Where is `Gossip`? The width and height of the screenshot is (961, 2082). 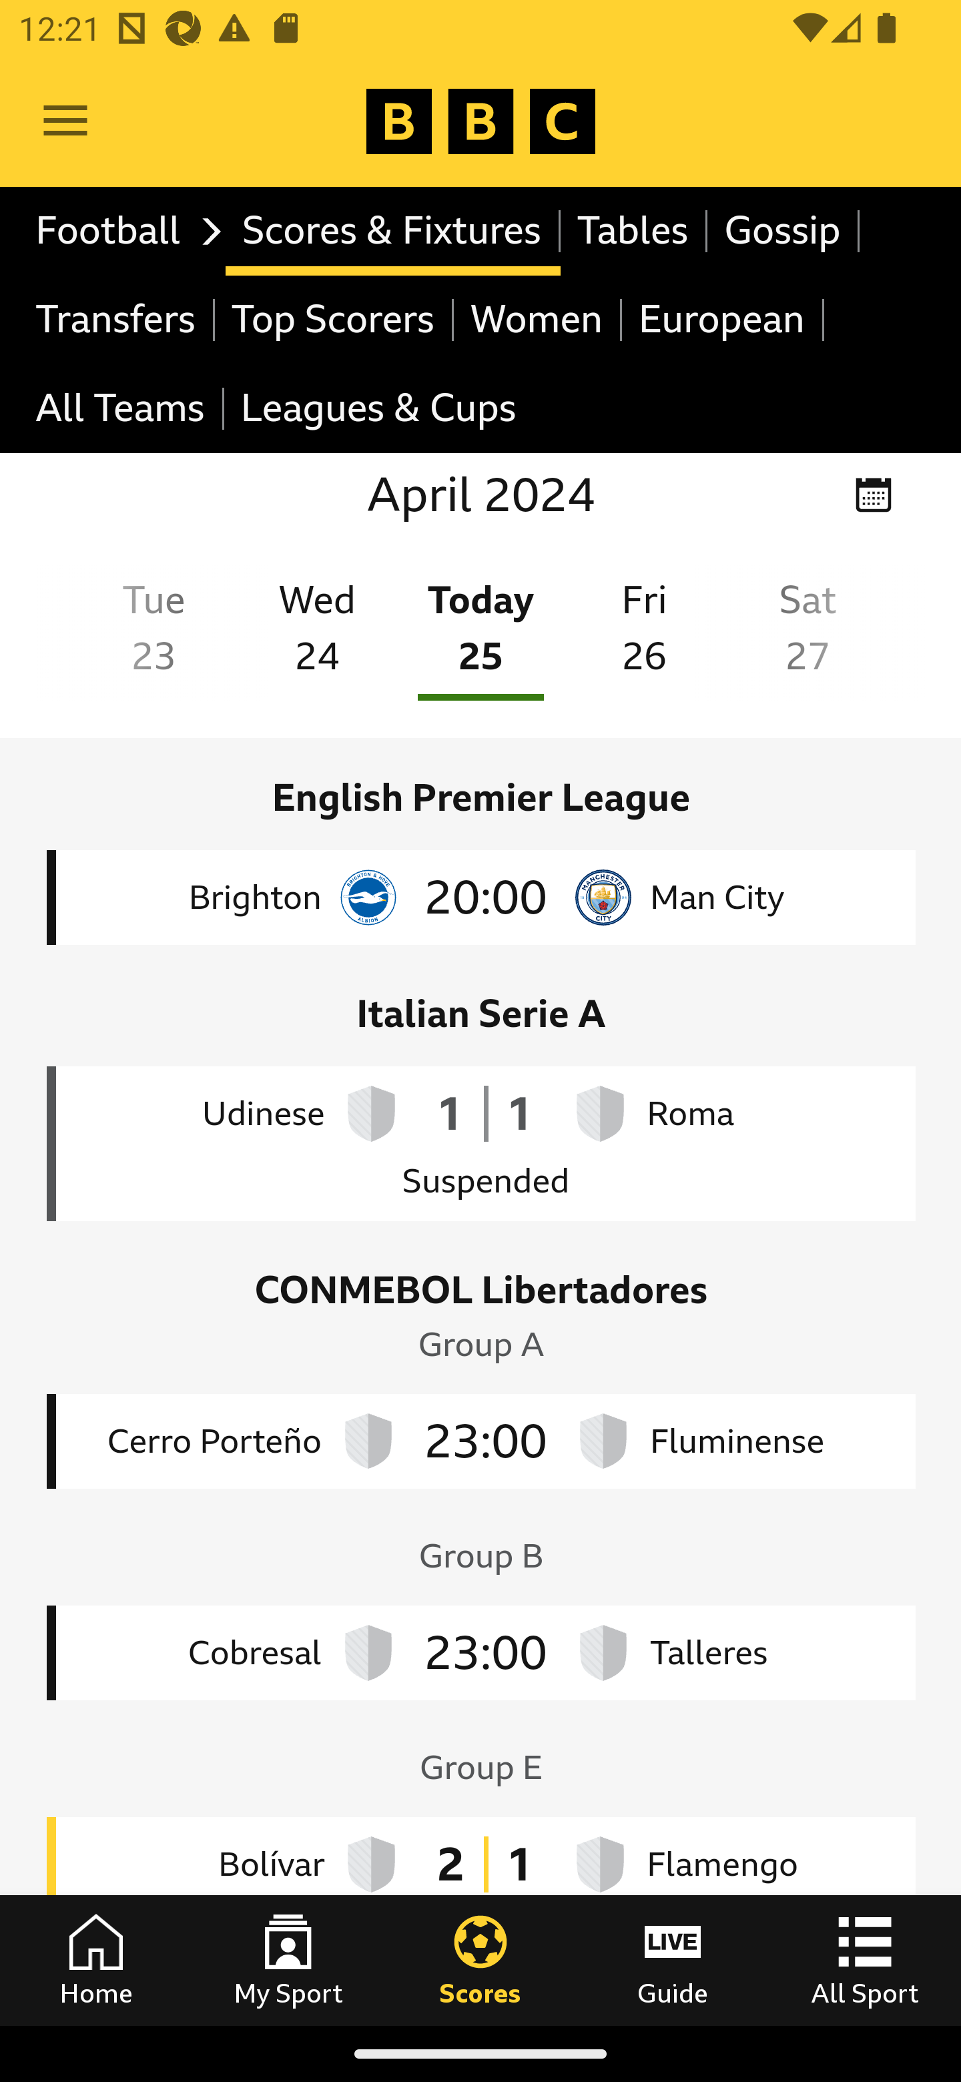
Gossip is located at coordinates (783, 231).